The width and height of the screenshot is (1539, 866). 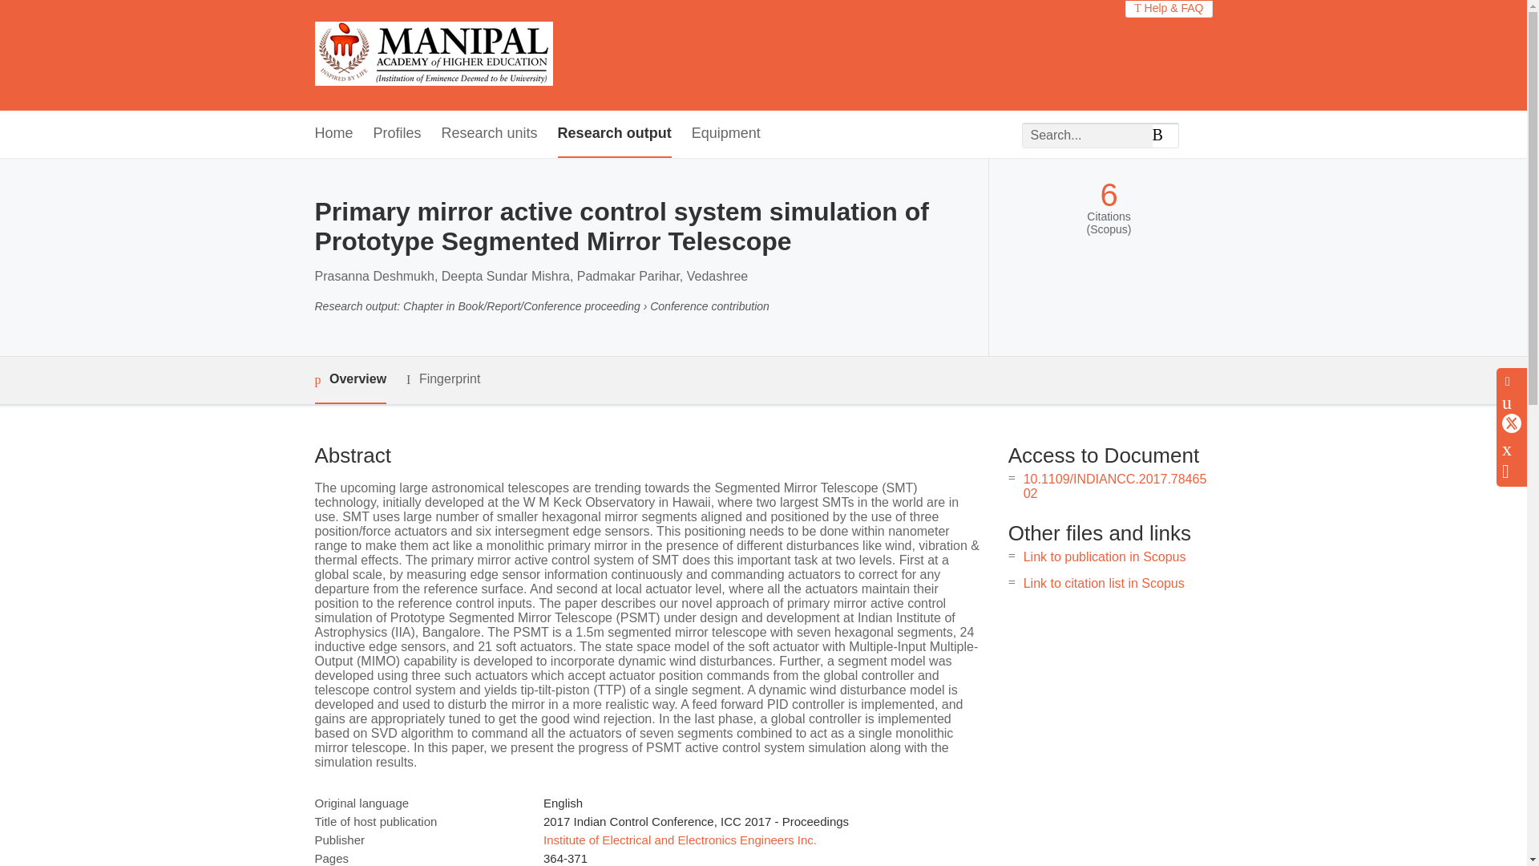 What do you see at coordinates (680, 840) in the screenshot?
I see `Institute of Electrical and Electronics Engineers Inc.` at bounding box center [680, 840].